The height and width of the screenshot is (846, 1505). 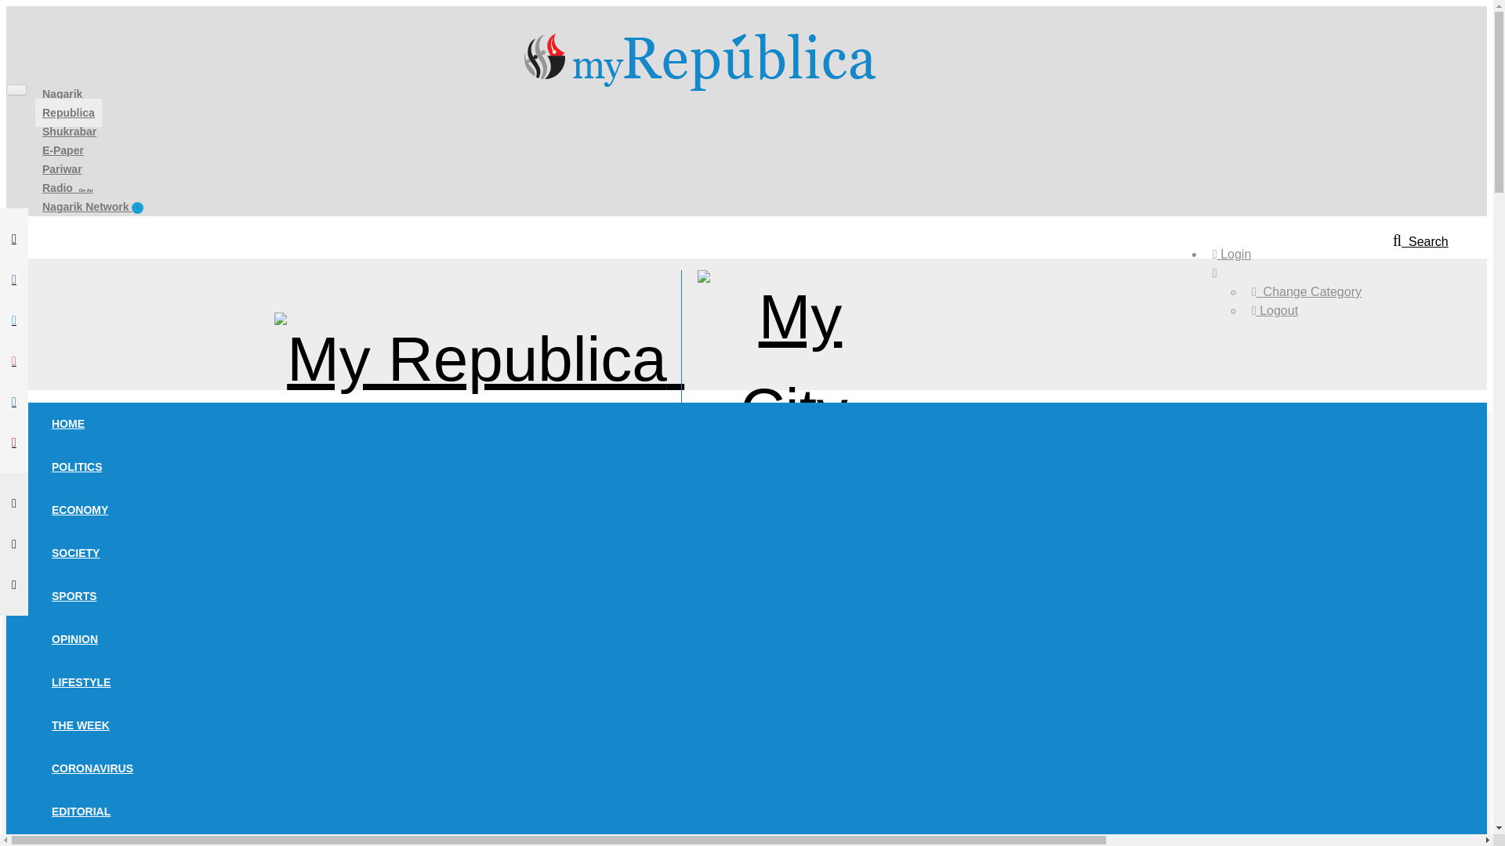 What do you see at coordinates (69, 132) in the screenshot?
I see `Shukrabar` at bounding box center [69, 132].